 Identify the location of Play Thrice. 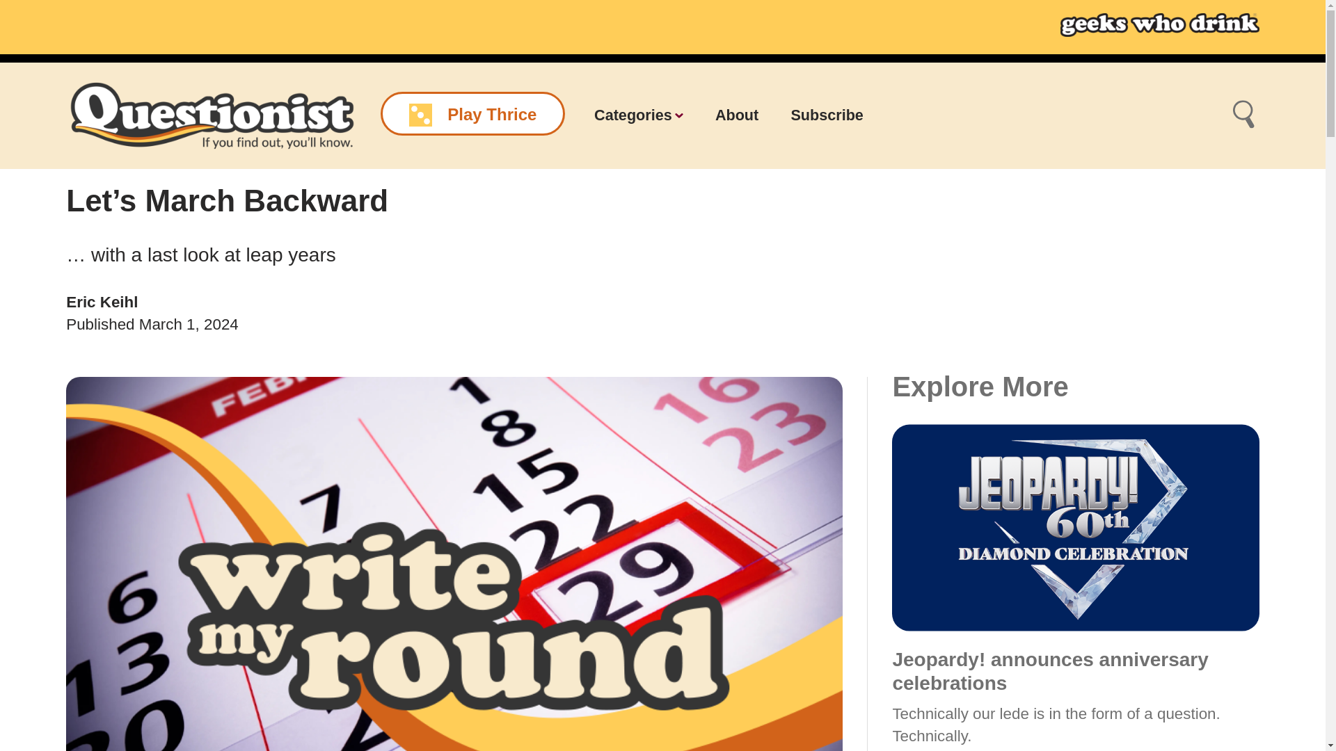
(473, 113).